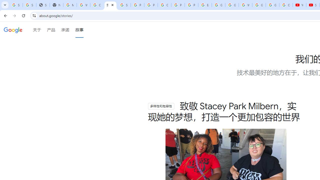 The image size is (320, 180). Describe the element at coordinates (29, 5) in the screenshot. I see `Sign in - Google Accounts` at that location.